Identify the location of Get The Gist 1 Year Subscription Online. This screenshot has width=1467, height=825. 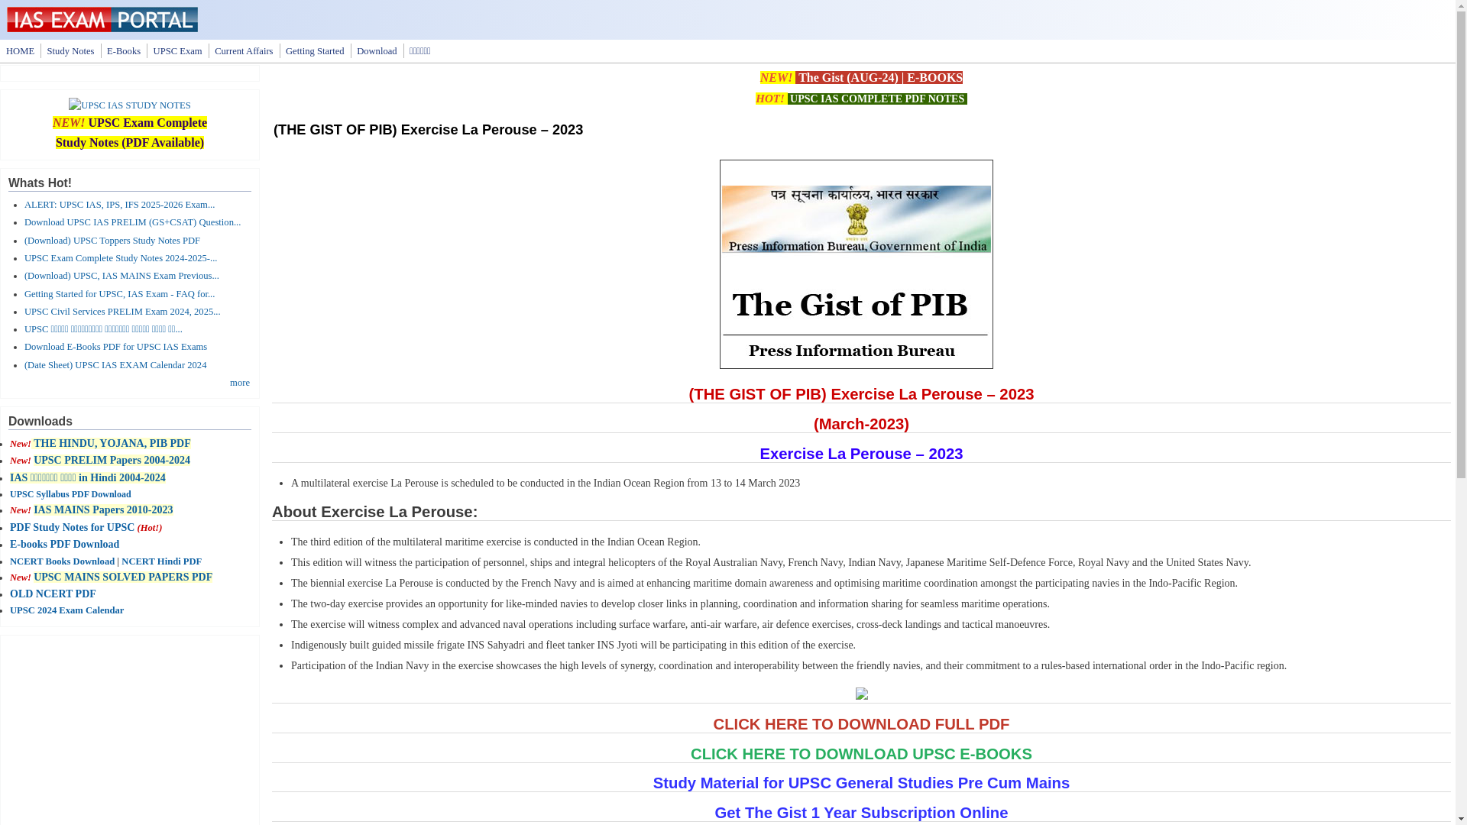
(862, 813).